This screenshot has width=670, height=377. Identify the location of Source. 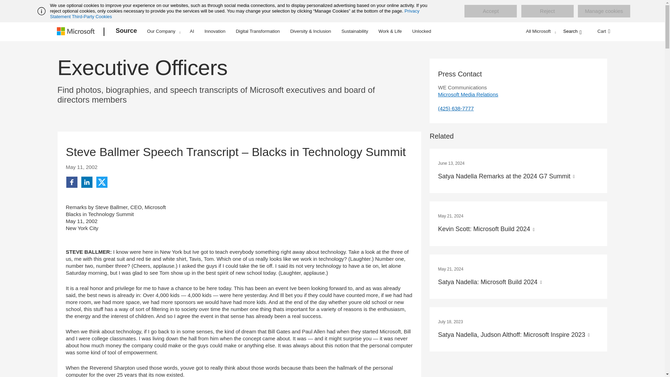
(126, 32).